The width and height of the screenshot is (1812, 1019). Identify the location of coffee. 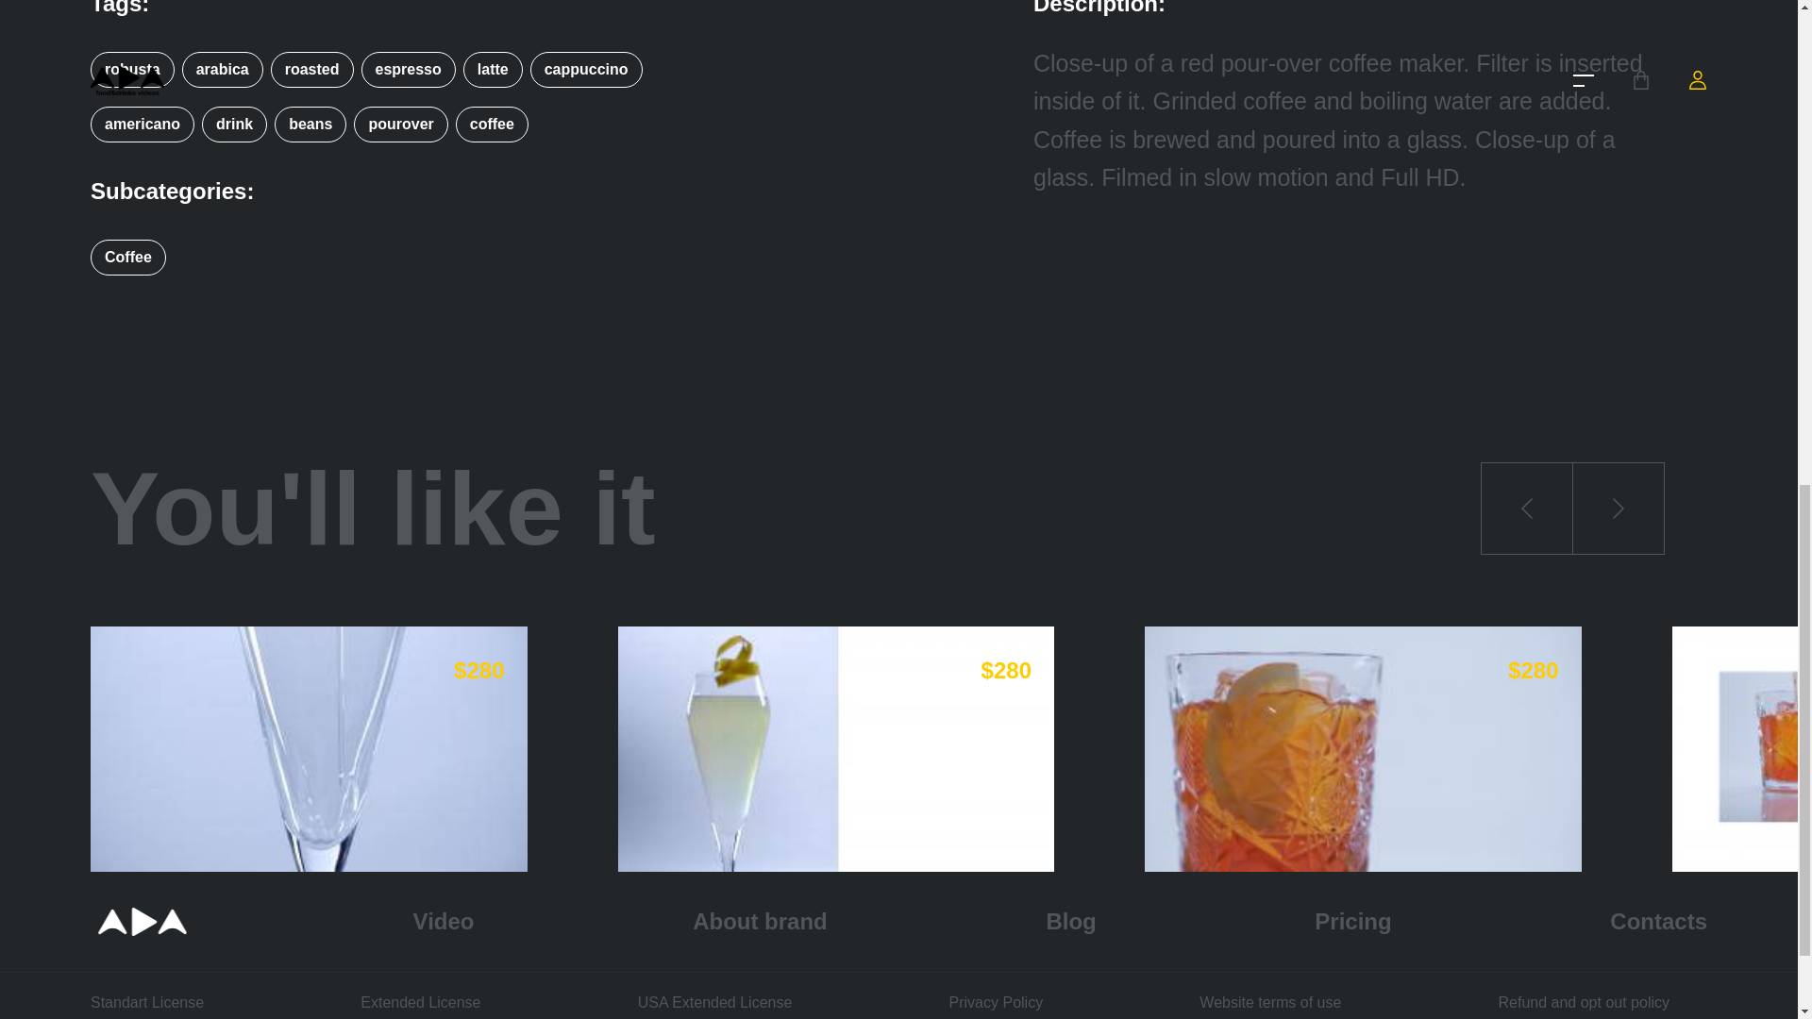
(491, 125).